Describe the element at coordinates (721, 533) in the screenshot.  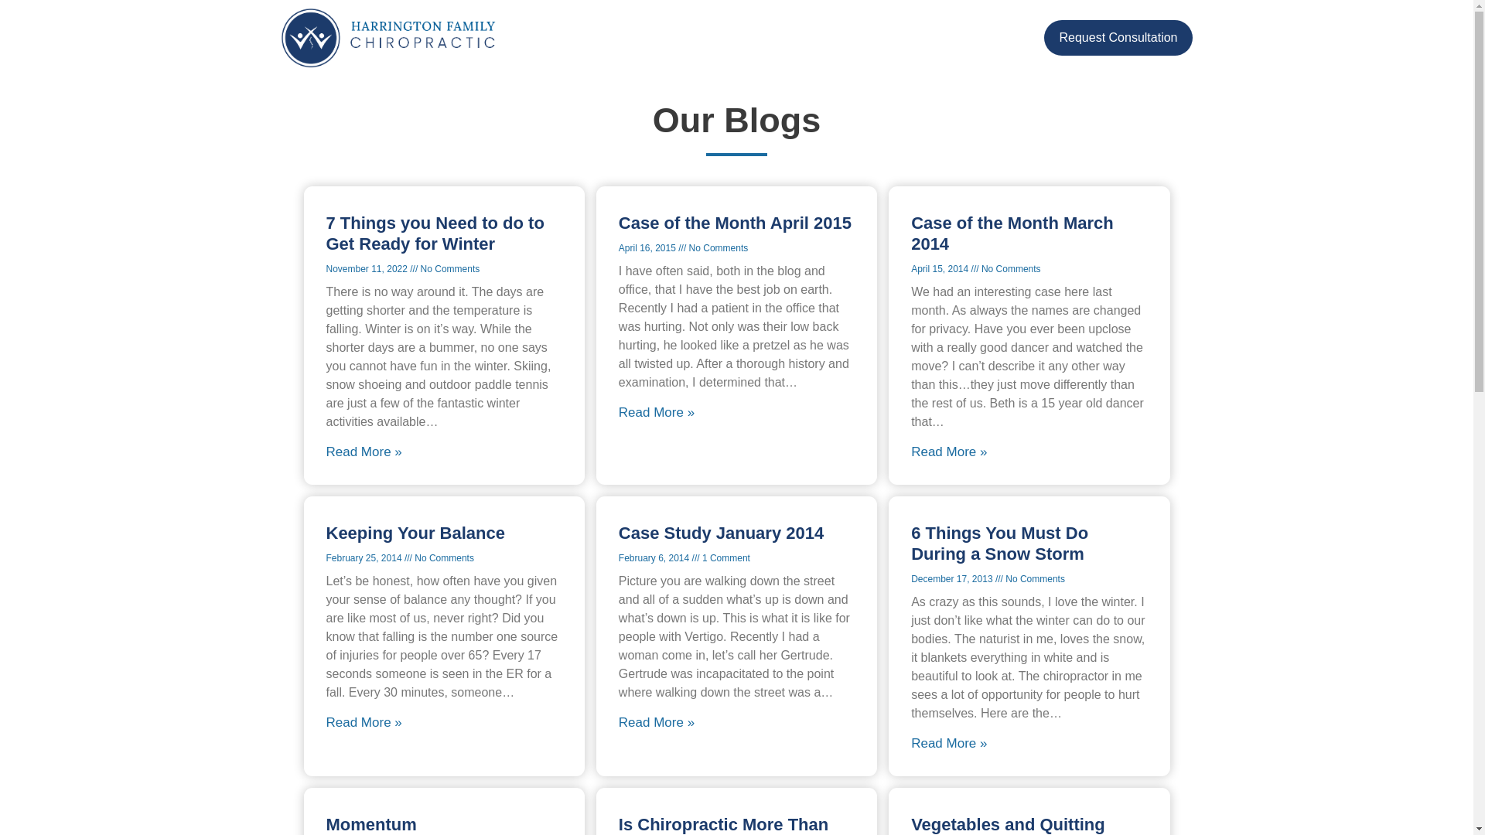
I see `Case Study January 2014` at that location.